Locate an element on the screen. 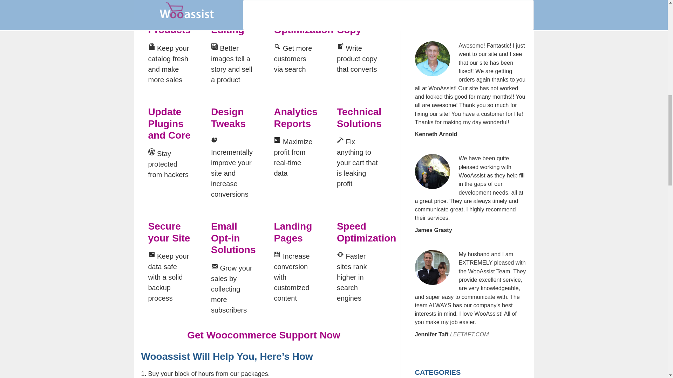  Create and Edit Products for WooCommerce is located at coordinates (169, 18).